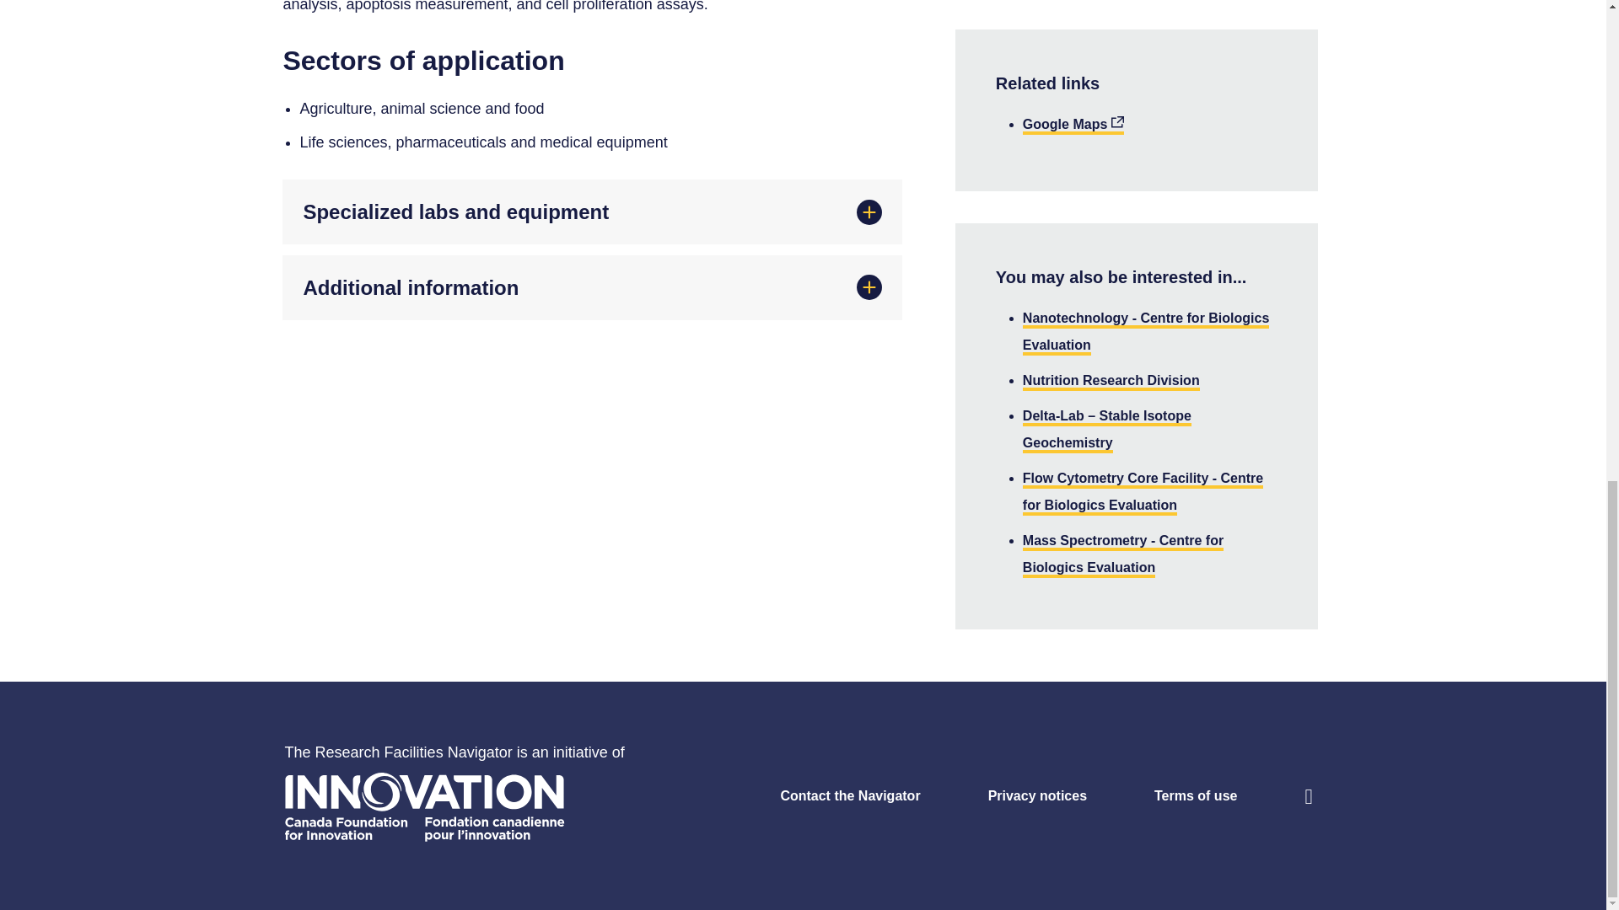 The image size is (1619, 910). What do you see at coordinates (1123, 554) in the screenshot?
I see `Mass Spectrometry - Centre for Biologics Evaluation` at bounding box center [1123, 554].